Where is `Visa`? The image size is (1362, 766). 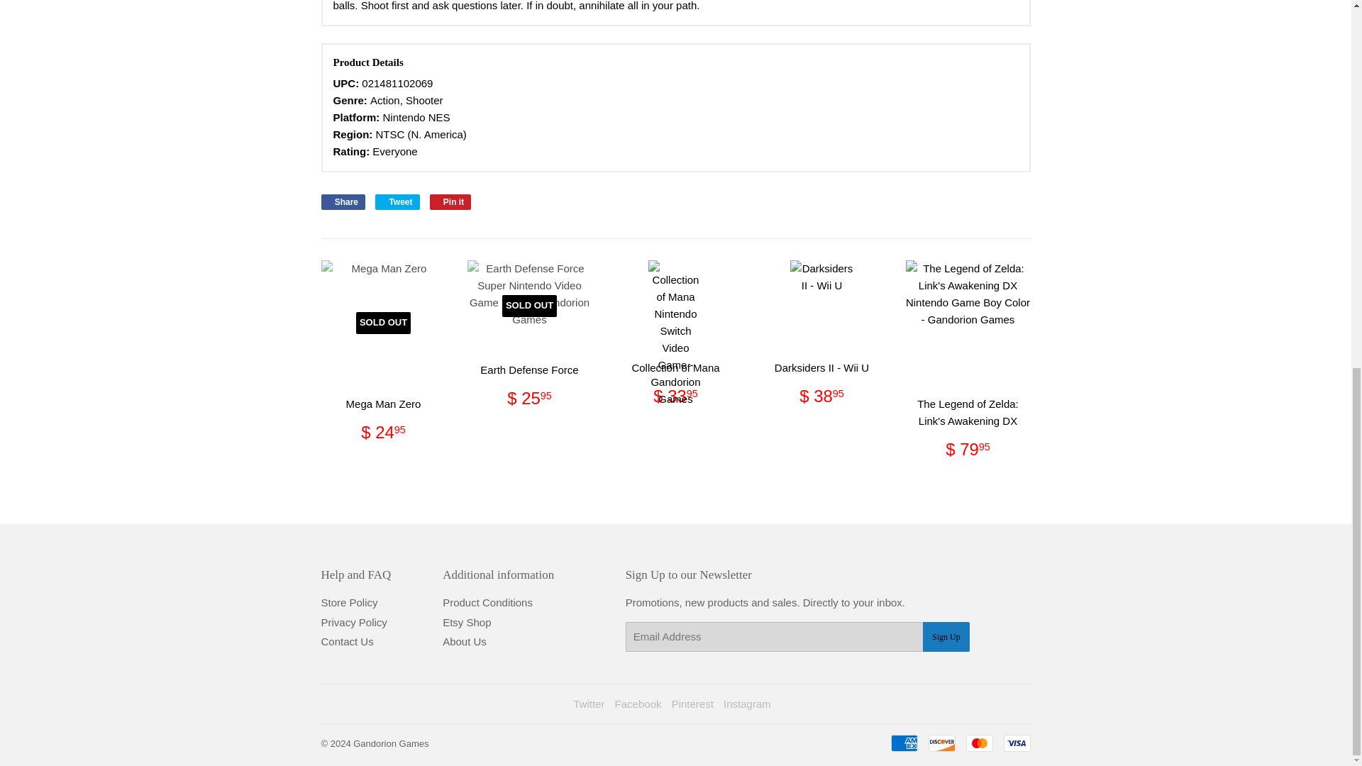 Visa is located at coordinates (1016, 743).